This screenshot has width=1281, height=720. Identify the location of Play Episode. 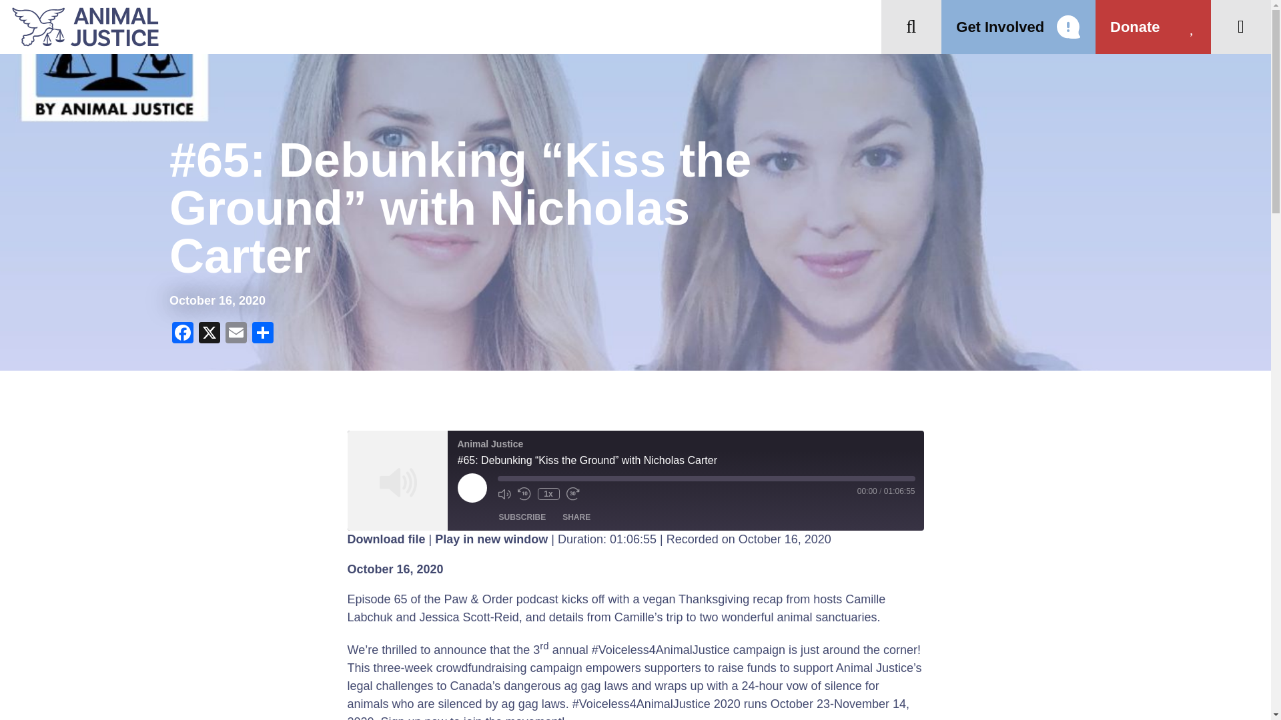
(472, 487).